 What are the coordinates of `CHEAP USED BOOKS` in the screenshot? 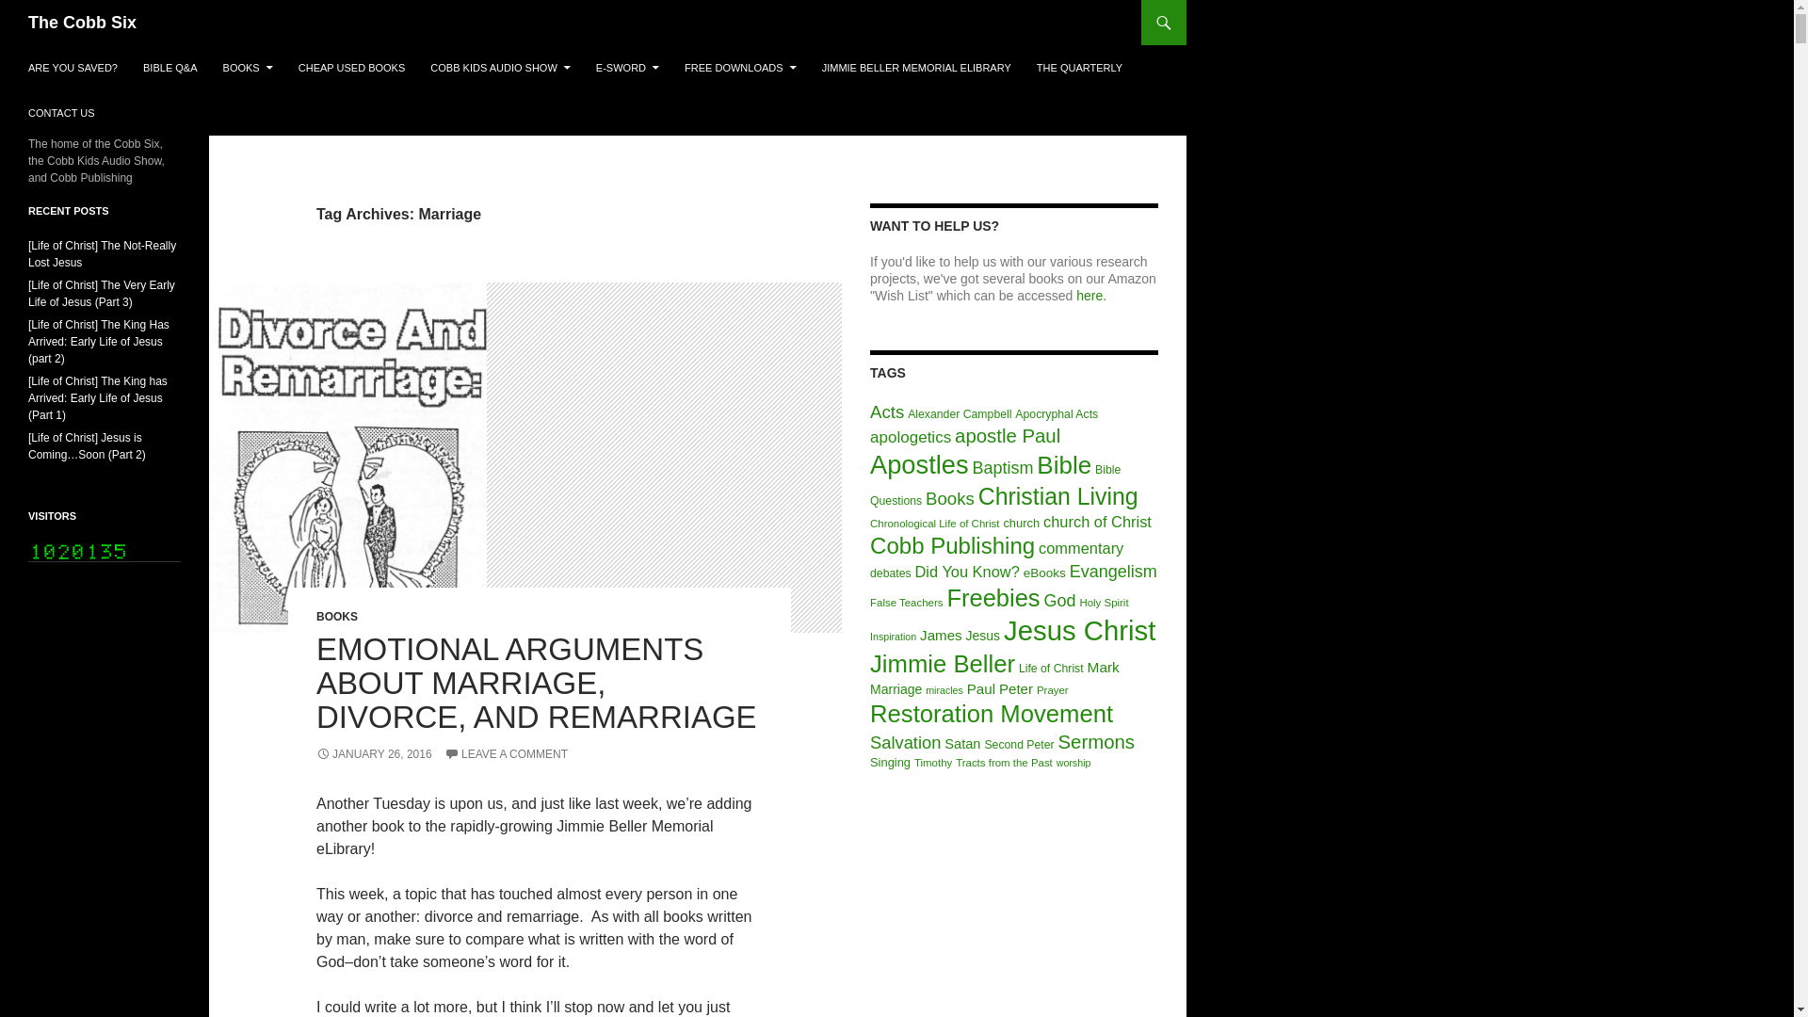 It's located at (352, 68).